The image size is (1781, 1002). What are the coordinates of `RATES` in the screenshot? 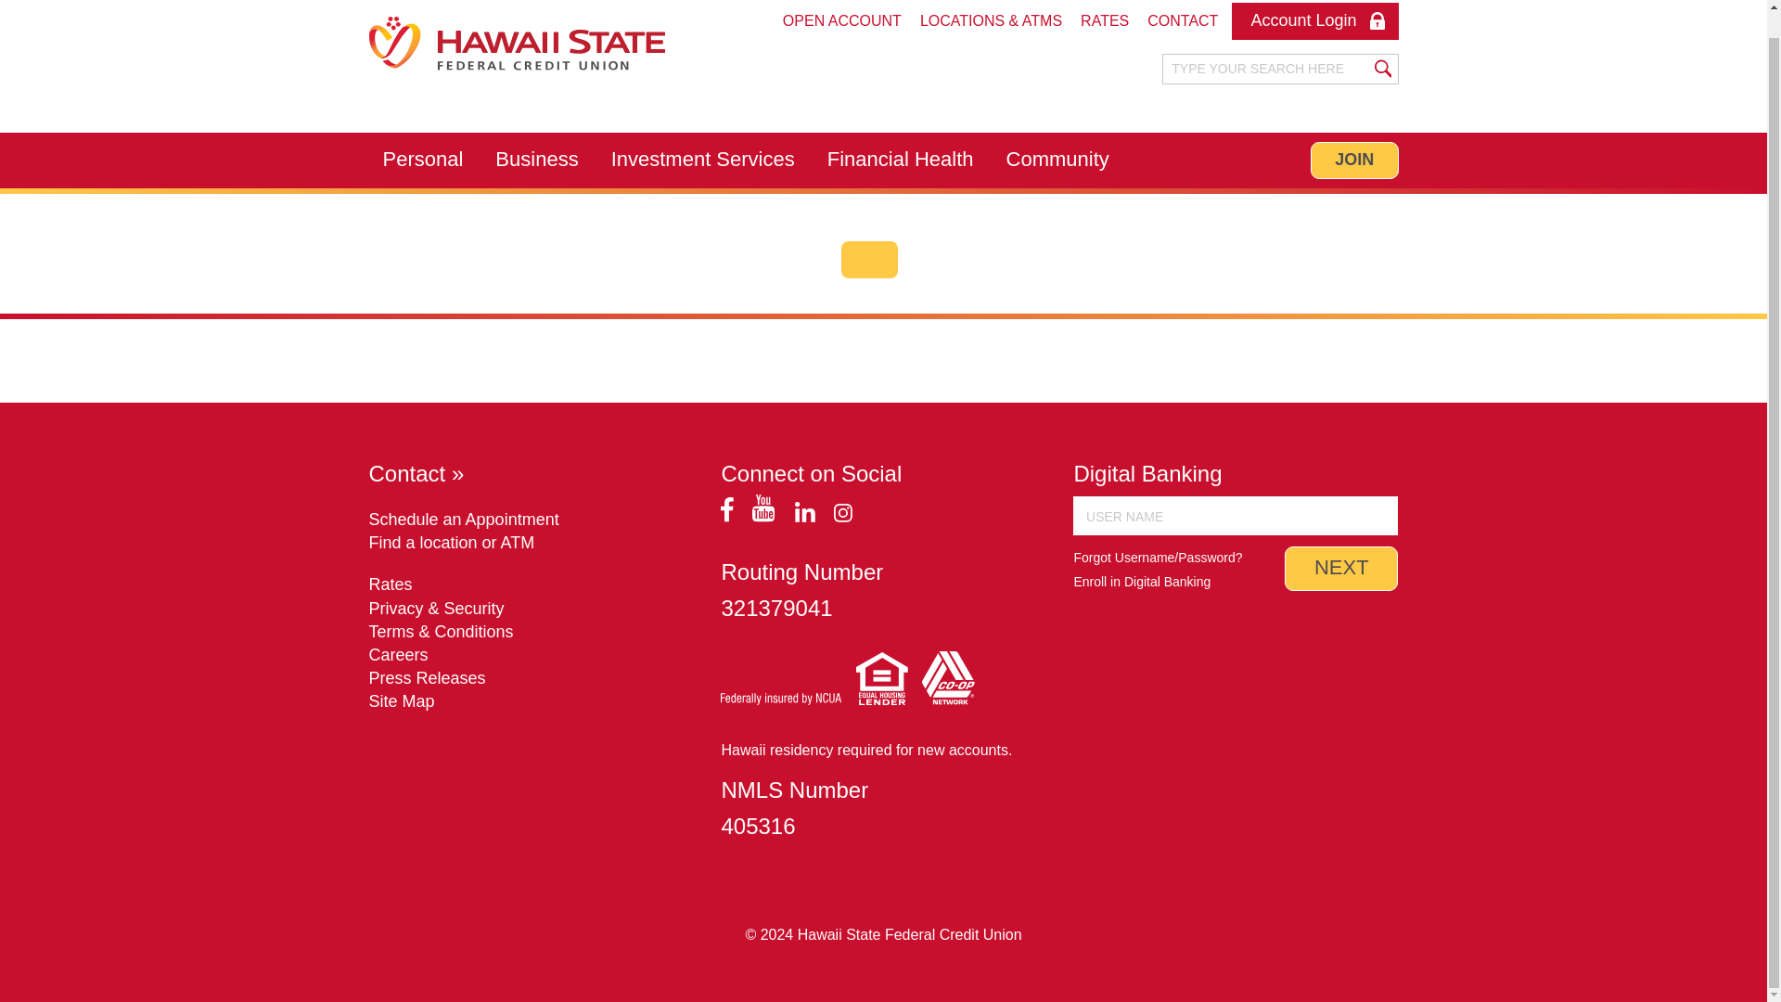 It's located at (1104, 20).